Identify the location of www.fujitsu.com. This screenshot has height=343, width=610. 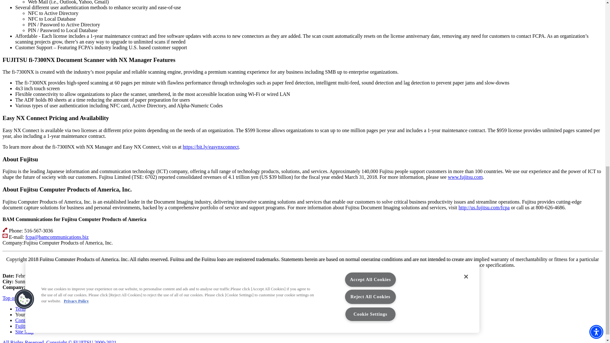
(465, 177).